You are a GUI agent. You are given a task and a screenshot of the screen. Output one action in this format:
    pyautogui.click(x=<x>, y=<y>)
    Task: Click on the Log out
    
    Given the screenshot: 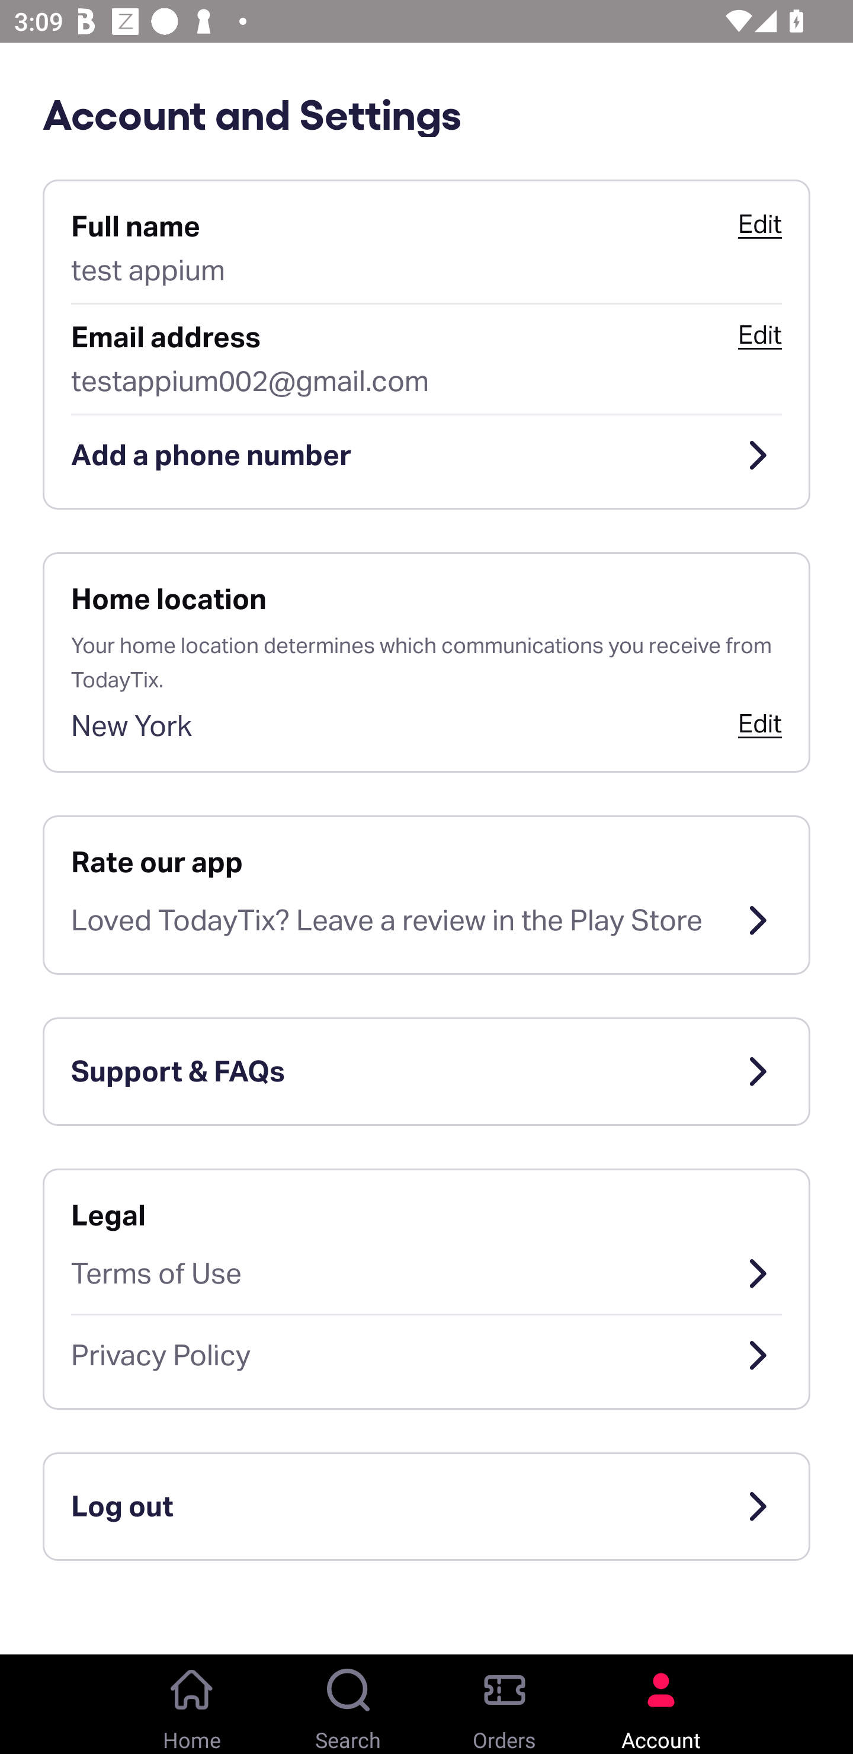 What is the action you would take?
    pyautogui.click(x=426, y=1506)
    